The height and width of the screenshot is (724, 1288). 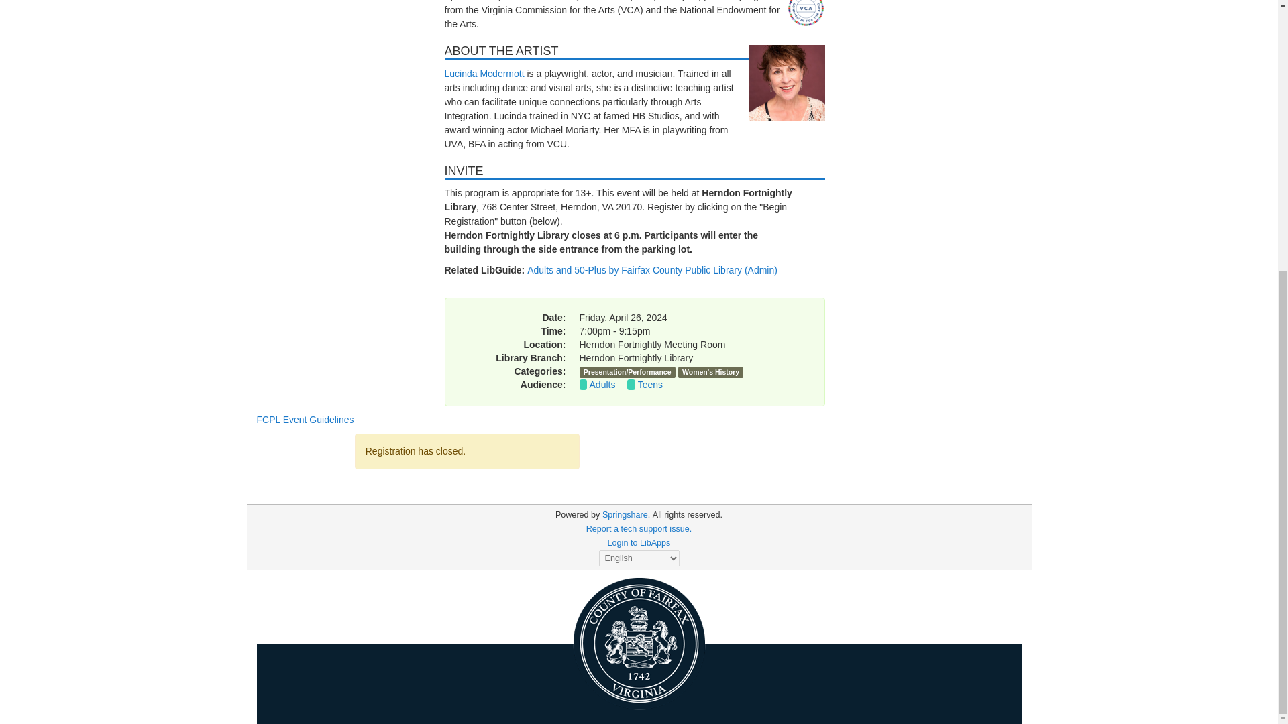 What do you see at coordinates (639, 528) in the screenshot?
I see `Report a tech support issue.` at bounding box center [639, 528].